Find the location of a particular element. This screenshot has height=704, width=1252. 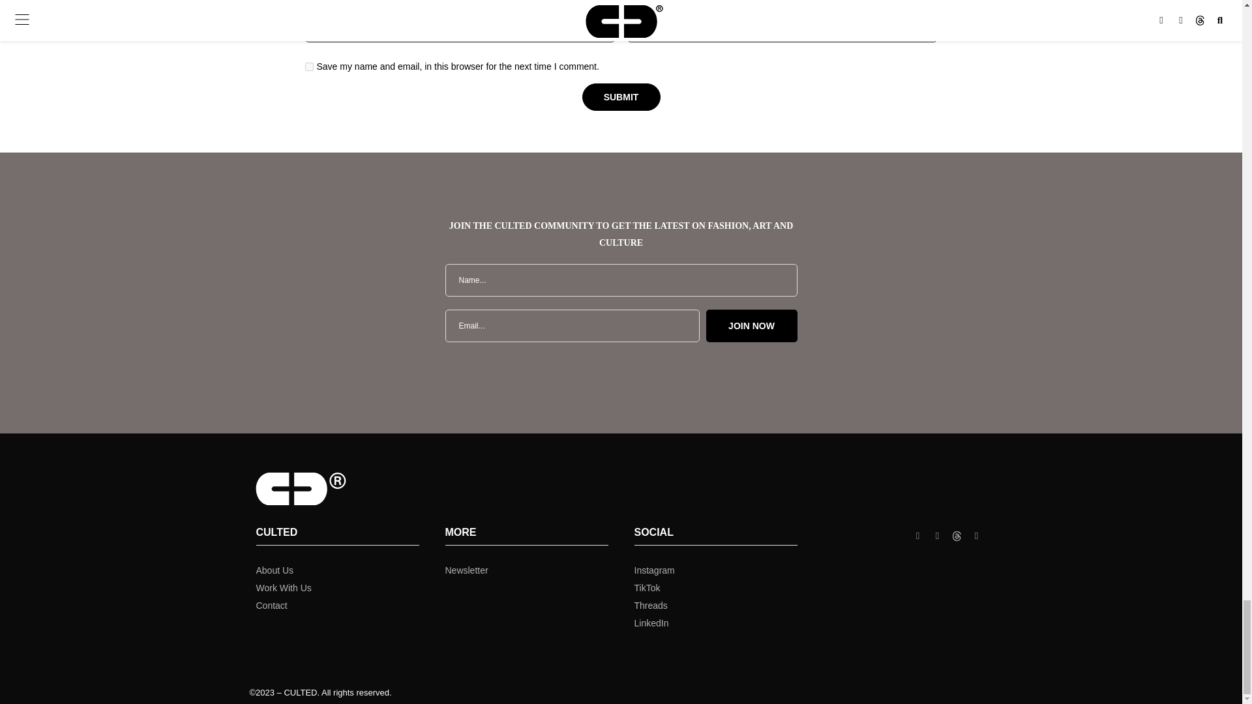

JOIN NOW is located at coordinates (751, 326).